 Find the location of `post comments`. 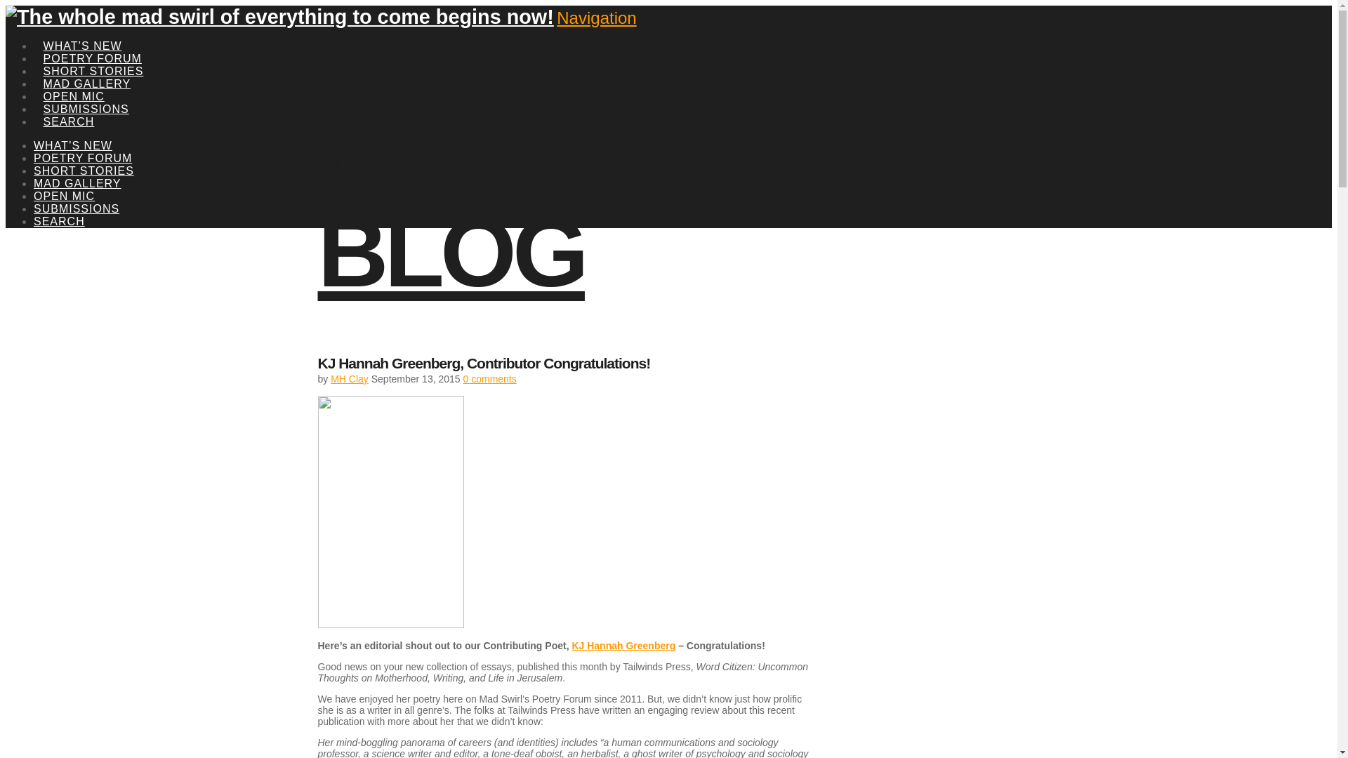

post comments is located at coordinates (490, 379).